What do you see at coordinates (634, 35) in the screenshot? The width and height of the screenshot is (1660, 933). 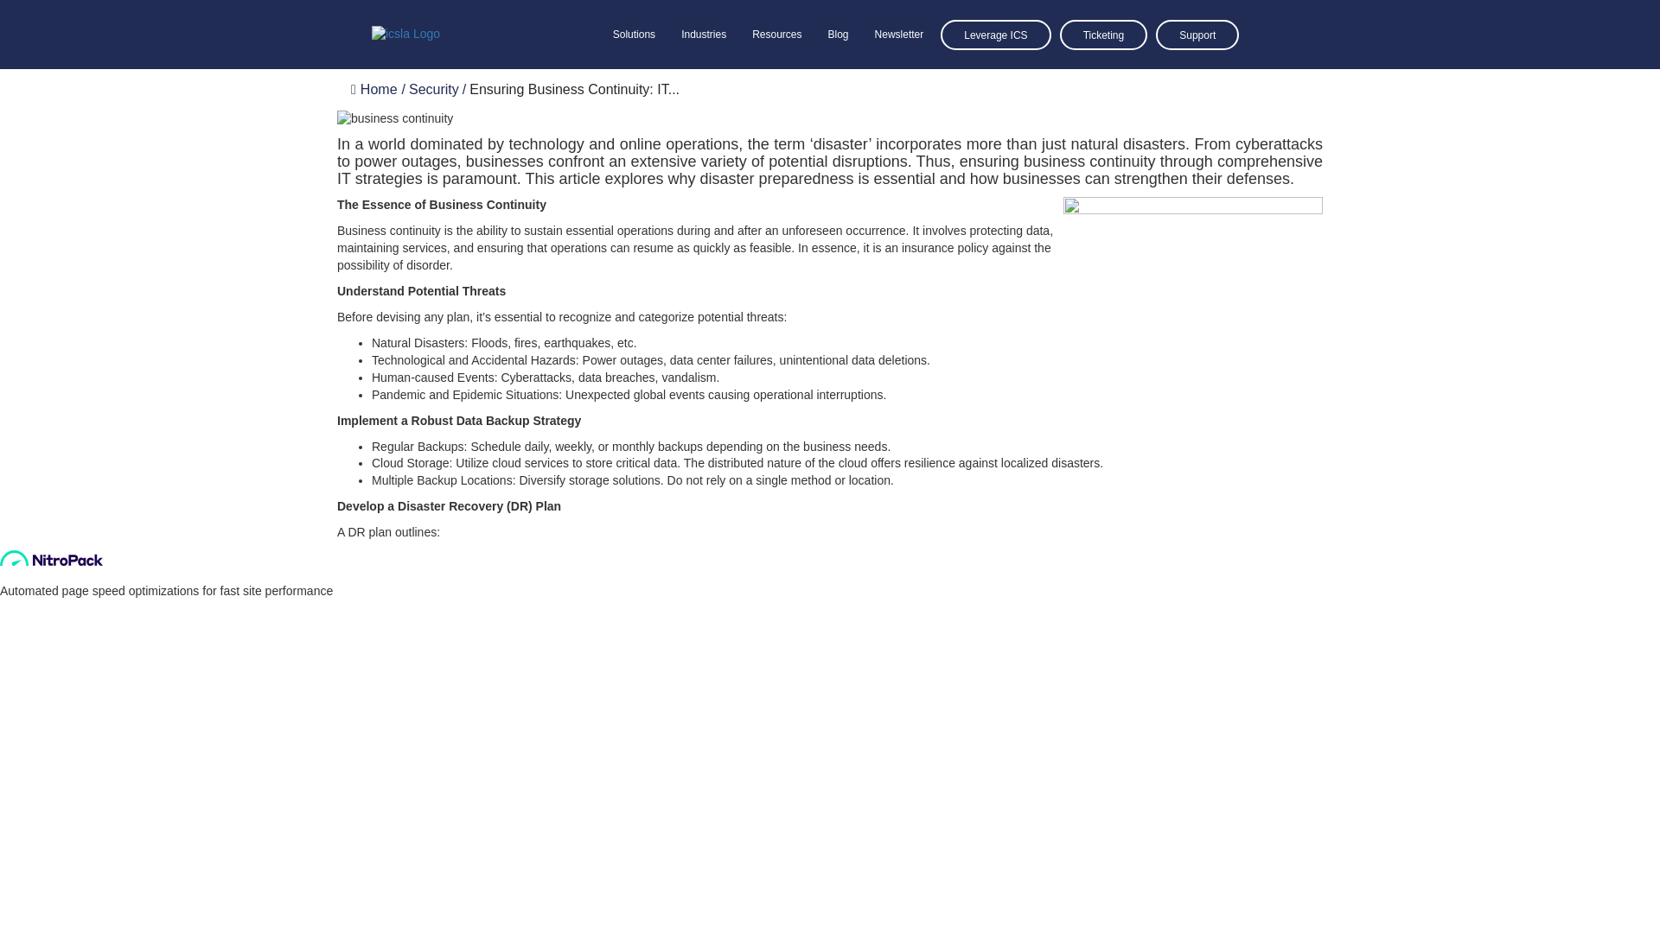 I see `Solutions` at bounding box center [634, 35].